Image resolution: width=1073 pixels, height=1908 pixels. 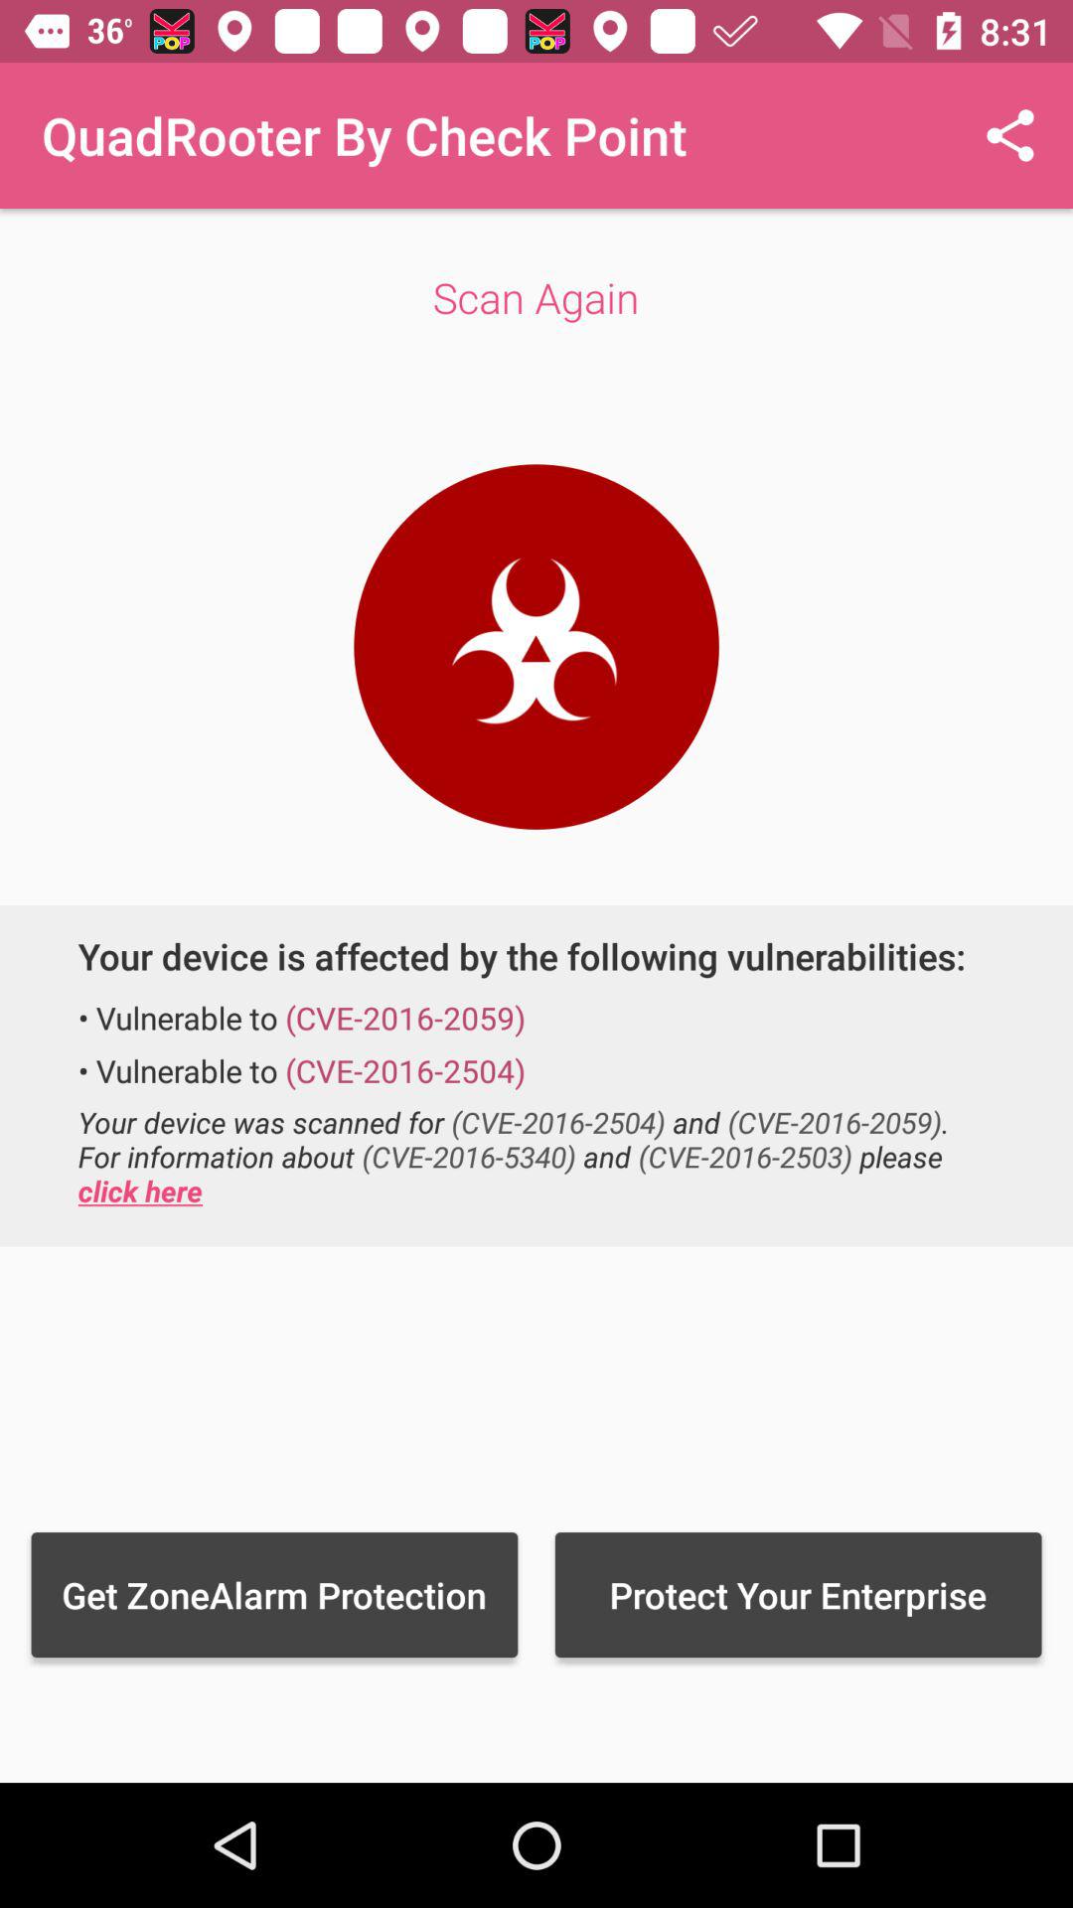 I want to click on turn on scan again icon, so click(x=536, y=297).